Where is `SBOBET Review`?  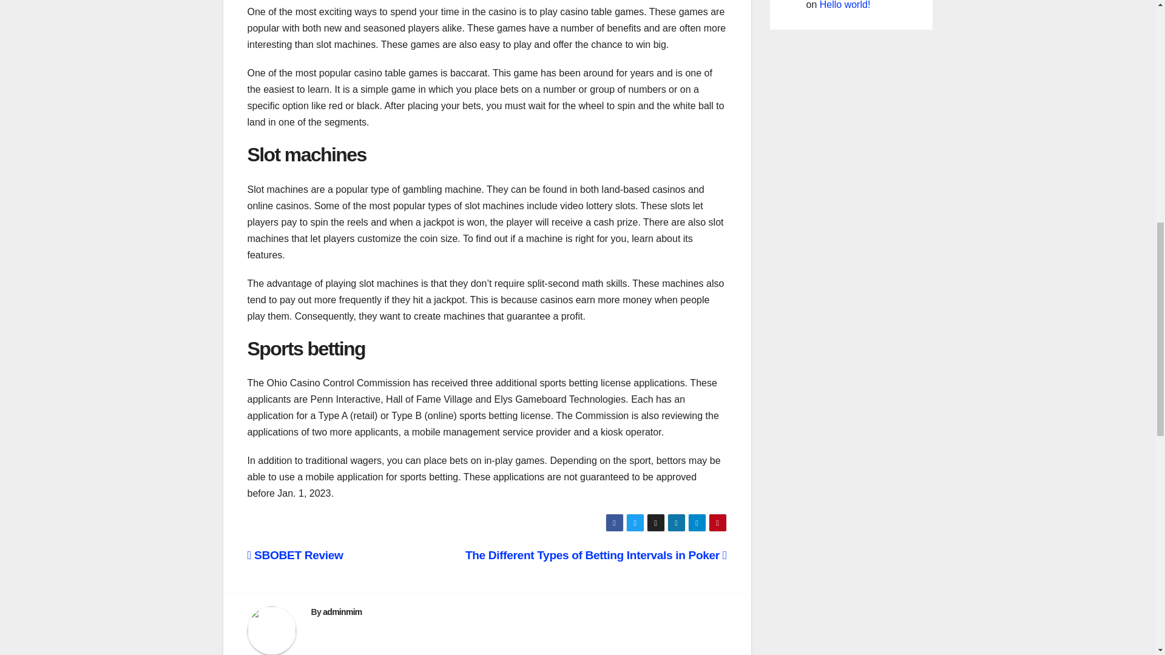
SBOBET Review is located at coordinates (295, 555).